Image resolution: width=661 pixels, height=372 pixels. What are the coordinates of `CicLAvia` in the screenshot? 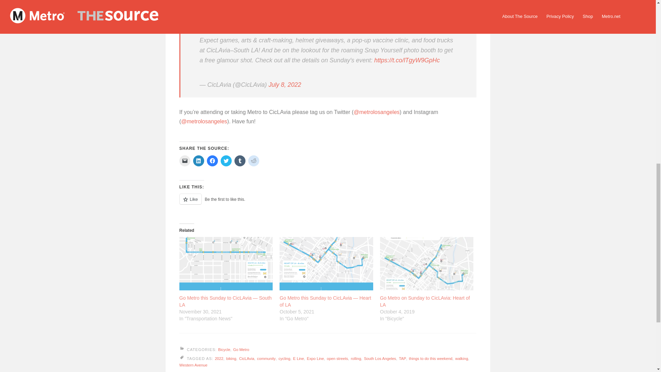 It's located at (246, 358).